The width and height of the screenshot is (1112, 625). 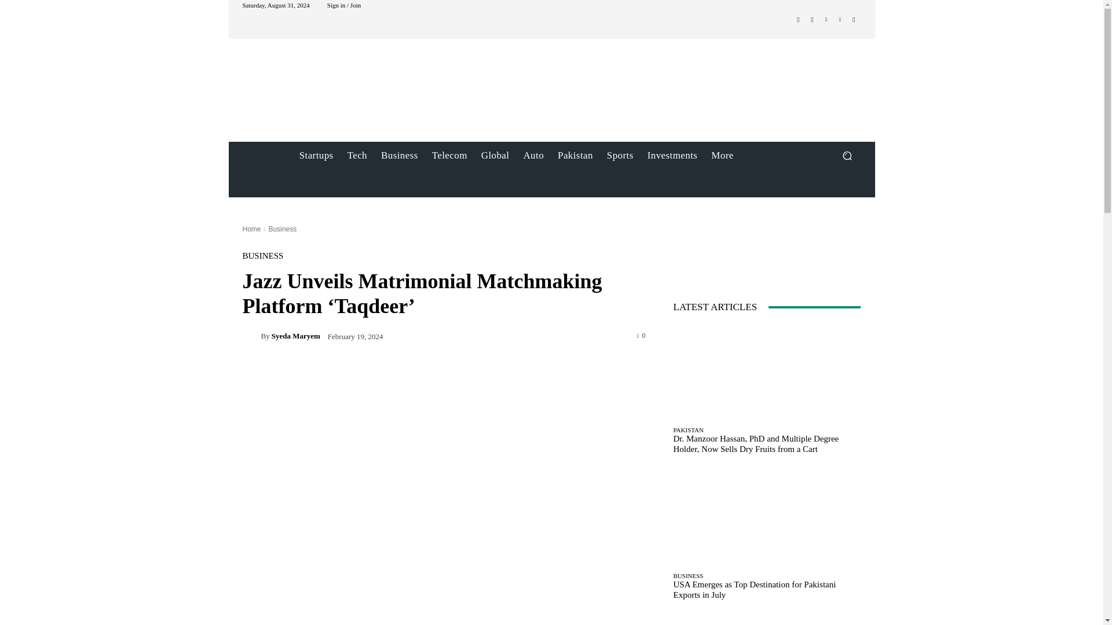 I want to click on Business, so click(x=399, y=155).